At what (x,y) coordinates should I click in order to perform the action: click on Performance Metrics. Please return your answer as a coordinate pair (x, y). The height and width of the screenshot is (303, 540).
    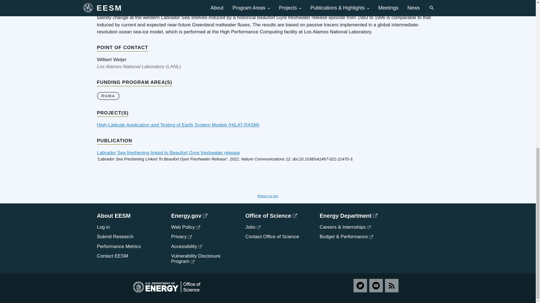
    Looking at the image, I should click on (118, 246).